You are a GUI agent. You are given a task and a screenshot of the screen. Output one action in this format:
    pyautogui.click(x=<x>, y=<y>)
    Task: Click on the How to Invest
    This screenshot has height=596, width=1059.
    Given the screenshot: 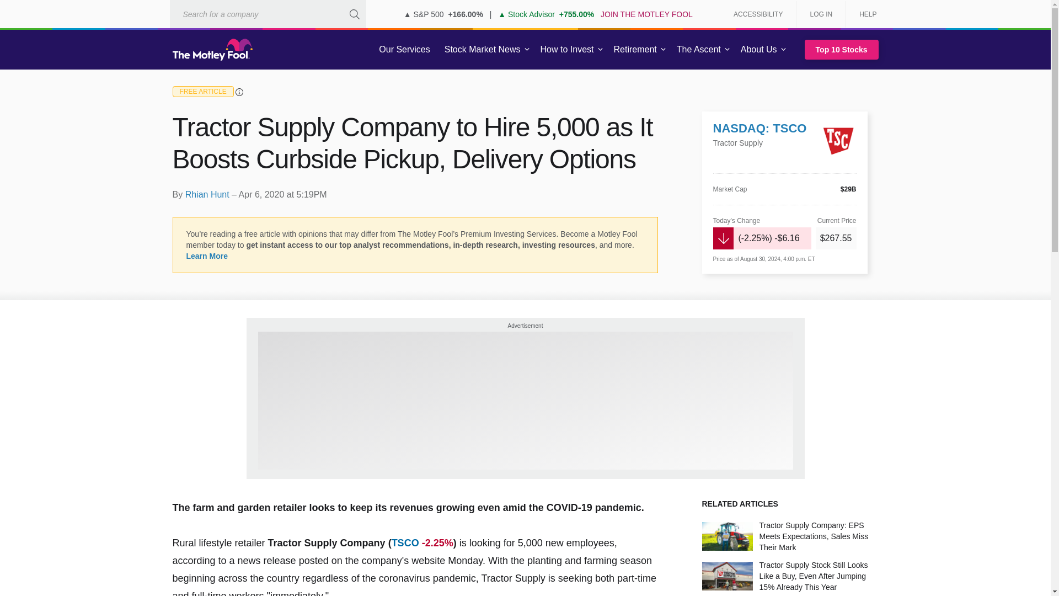 What is the action you would take?
    pyautogui.click(x=567, y=50)
    